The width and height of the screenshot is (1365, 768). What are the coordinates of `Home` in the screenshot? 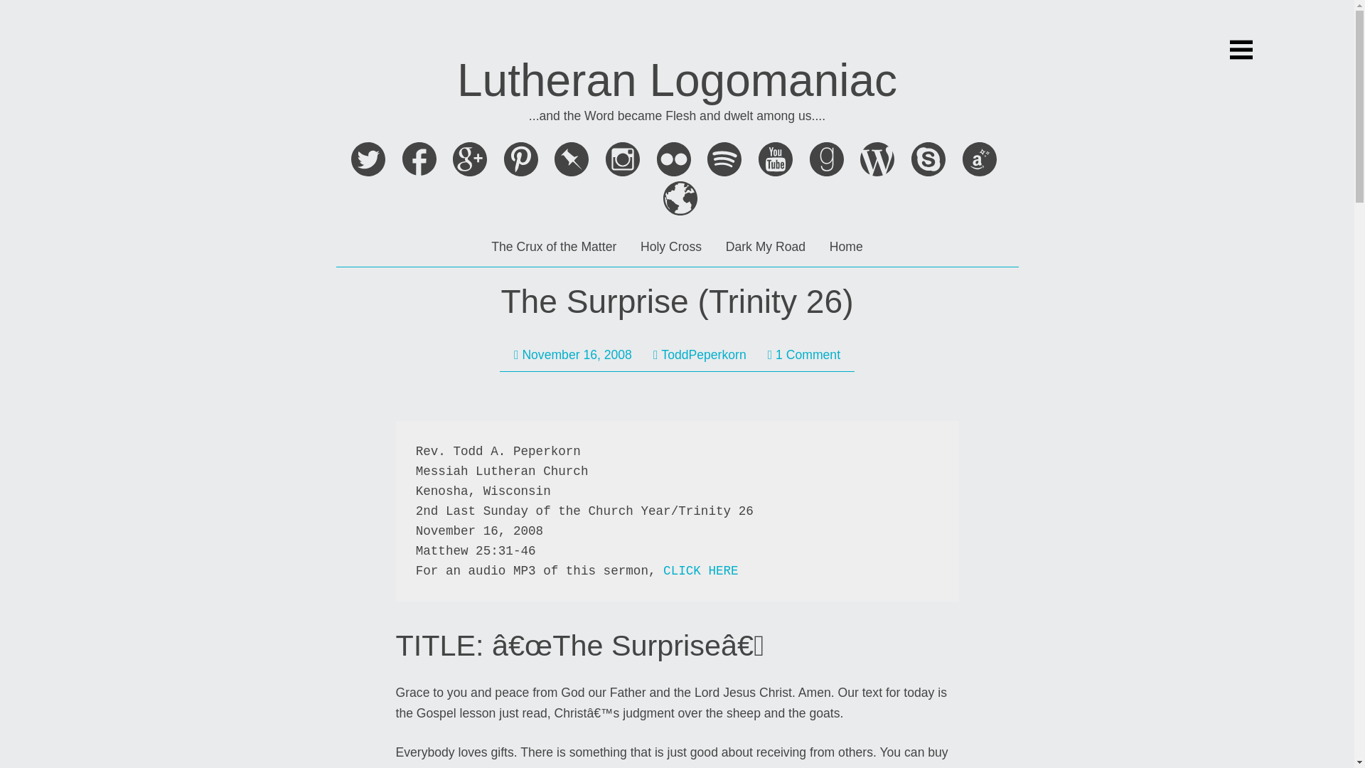 It's located at (846, 246).